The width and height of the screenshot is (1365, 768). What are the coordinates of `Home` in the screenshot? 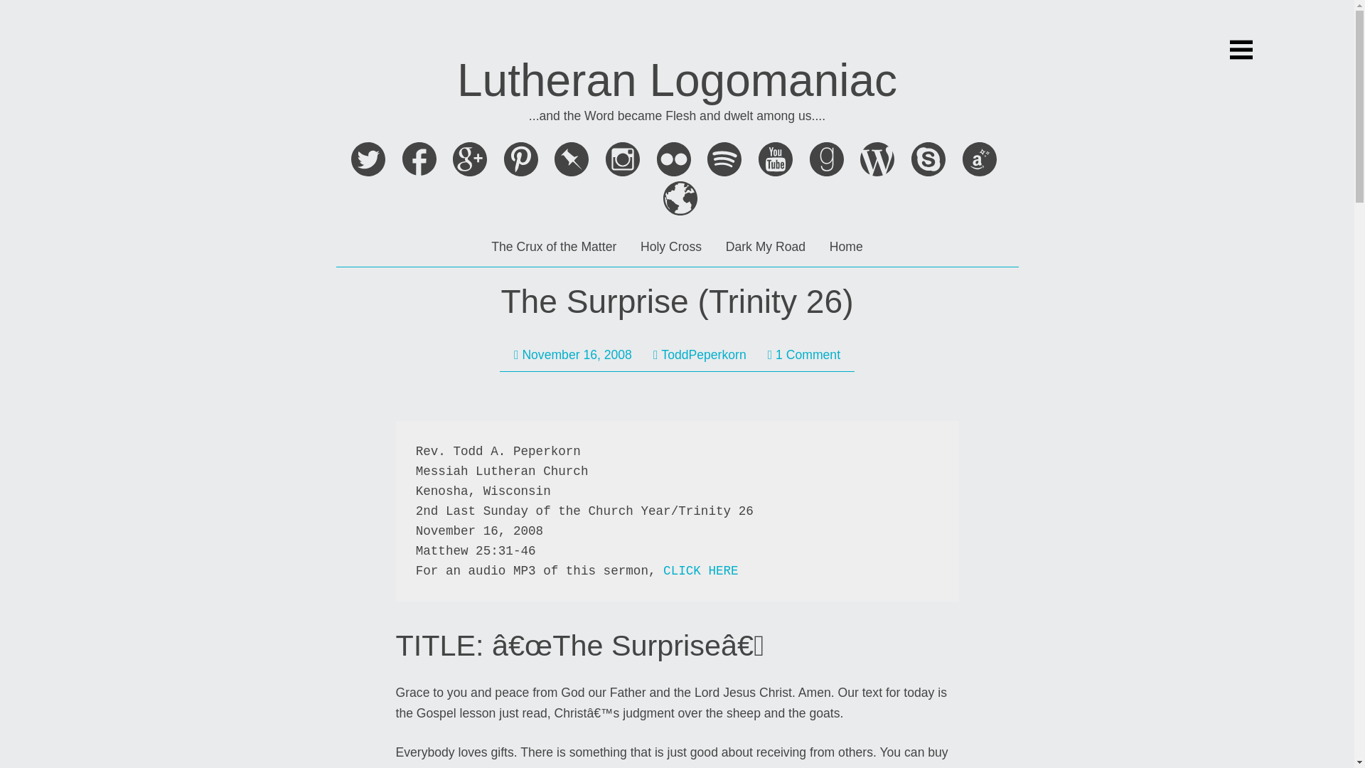 It's located at (846, 246).